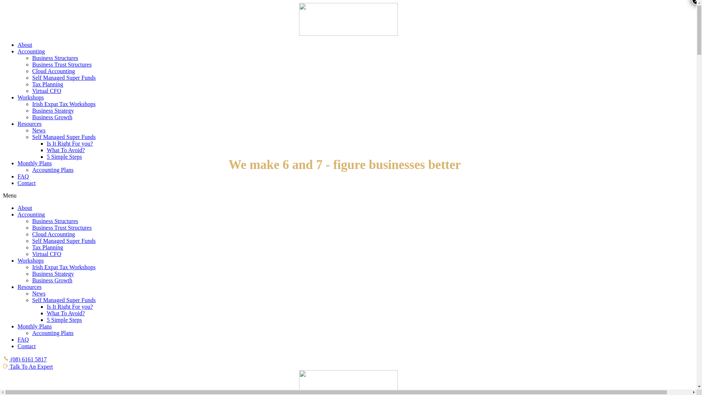  Describe the element at coordinates (64, 300) in the screenshot. I see `Self Managed Super Funds` at that location.